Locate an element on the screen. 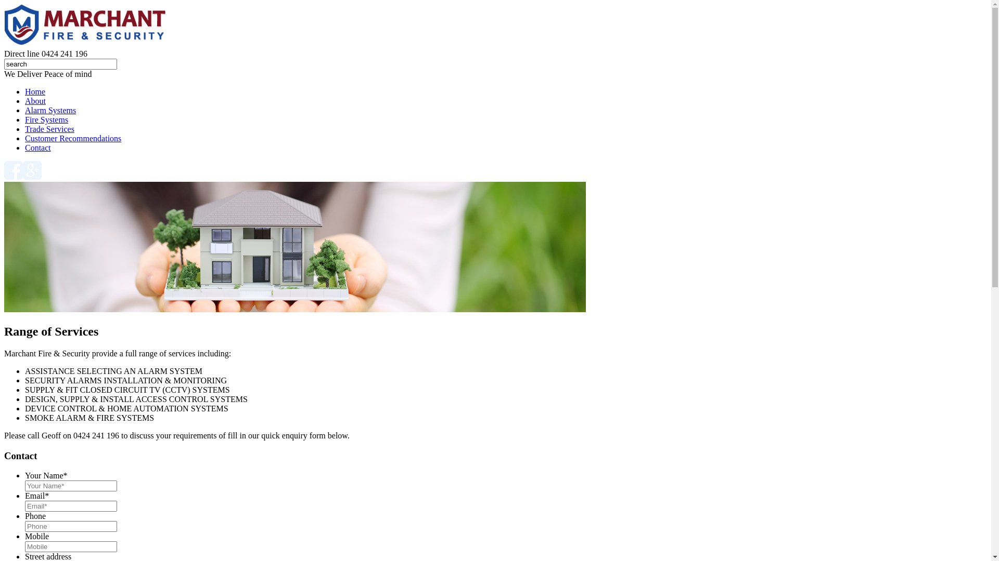 Image resolution: width=999 pixels, height=561 pixels. Contact is located at coordinates (38, 148).